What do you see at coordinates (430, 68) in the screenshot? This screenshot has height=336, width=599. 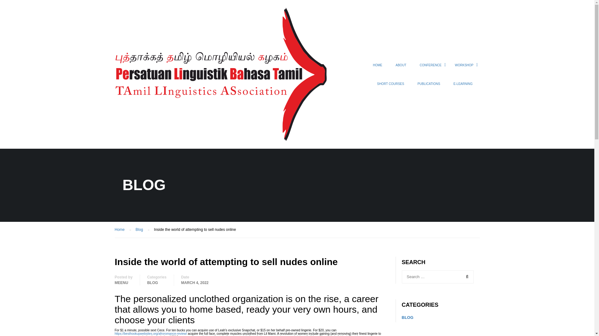 I see `CONFERENCE` at bounding box center [430, 68].